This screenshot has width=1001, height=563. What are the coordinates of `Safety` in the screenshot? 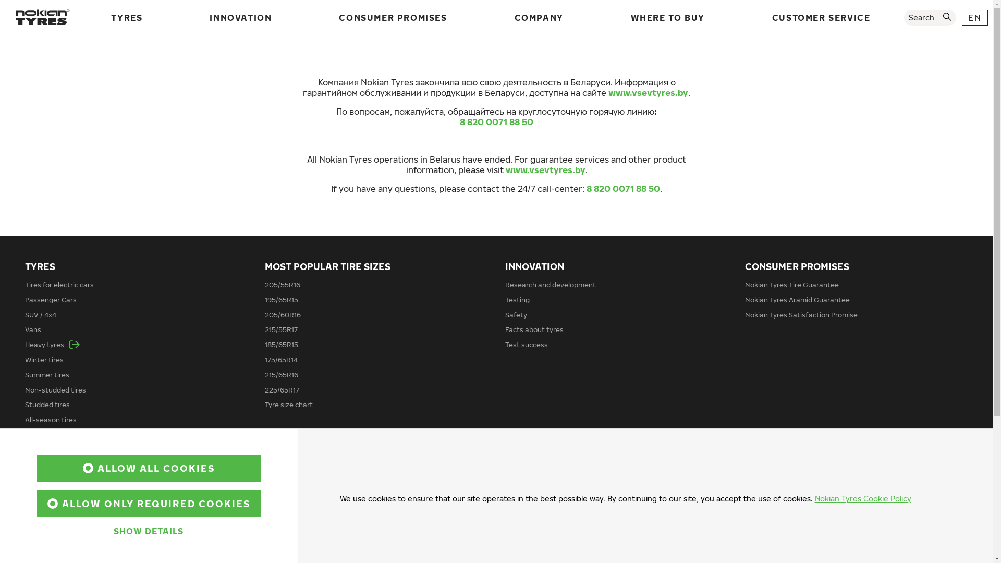 It's located at (515, 315).